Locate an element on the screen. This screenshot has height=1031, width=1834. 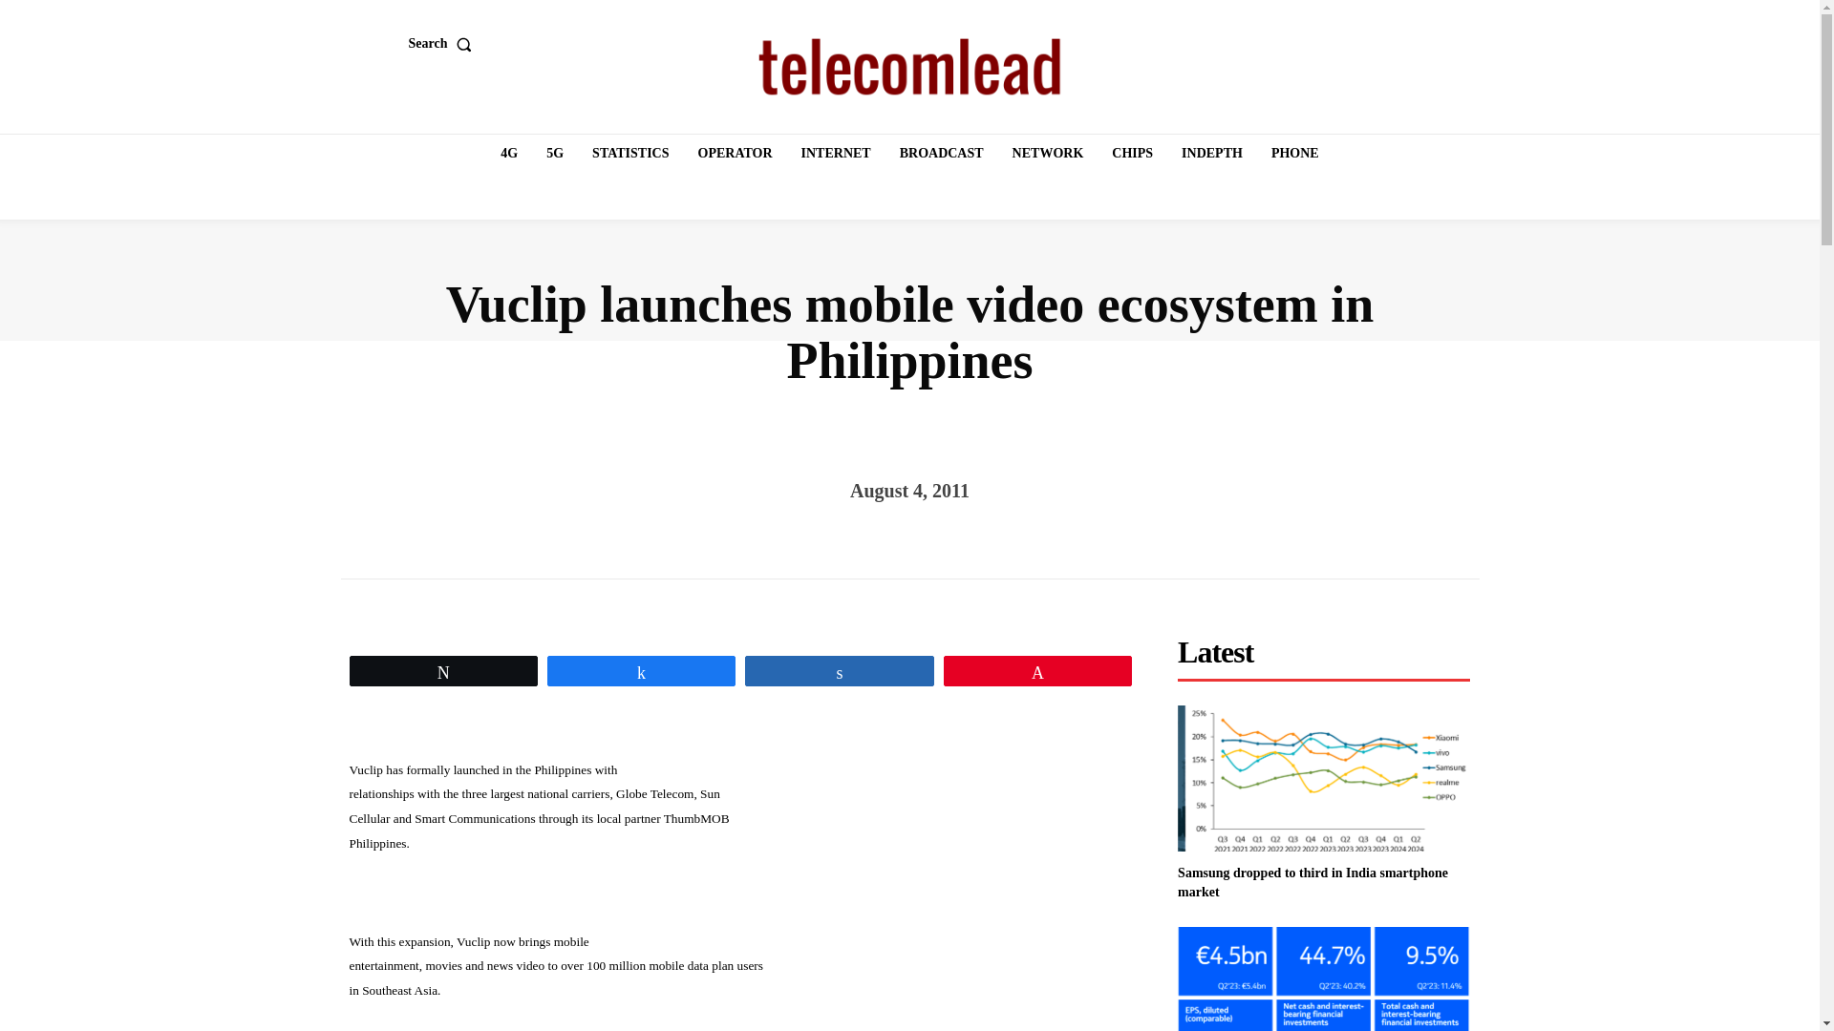
INTERNET is located at coordinates (836, 154).